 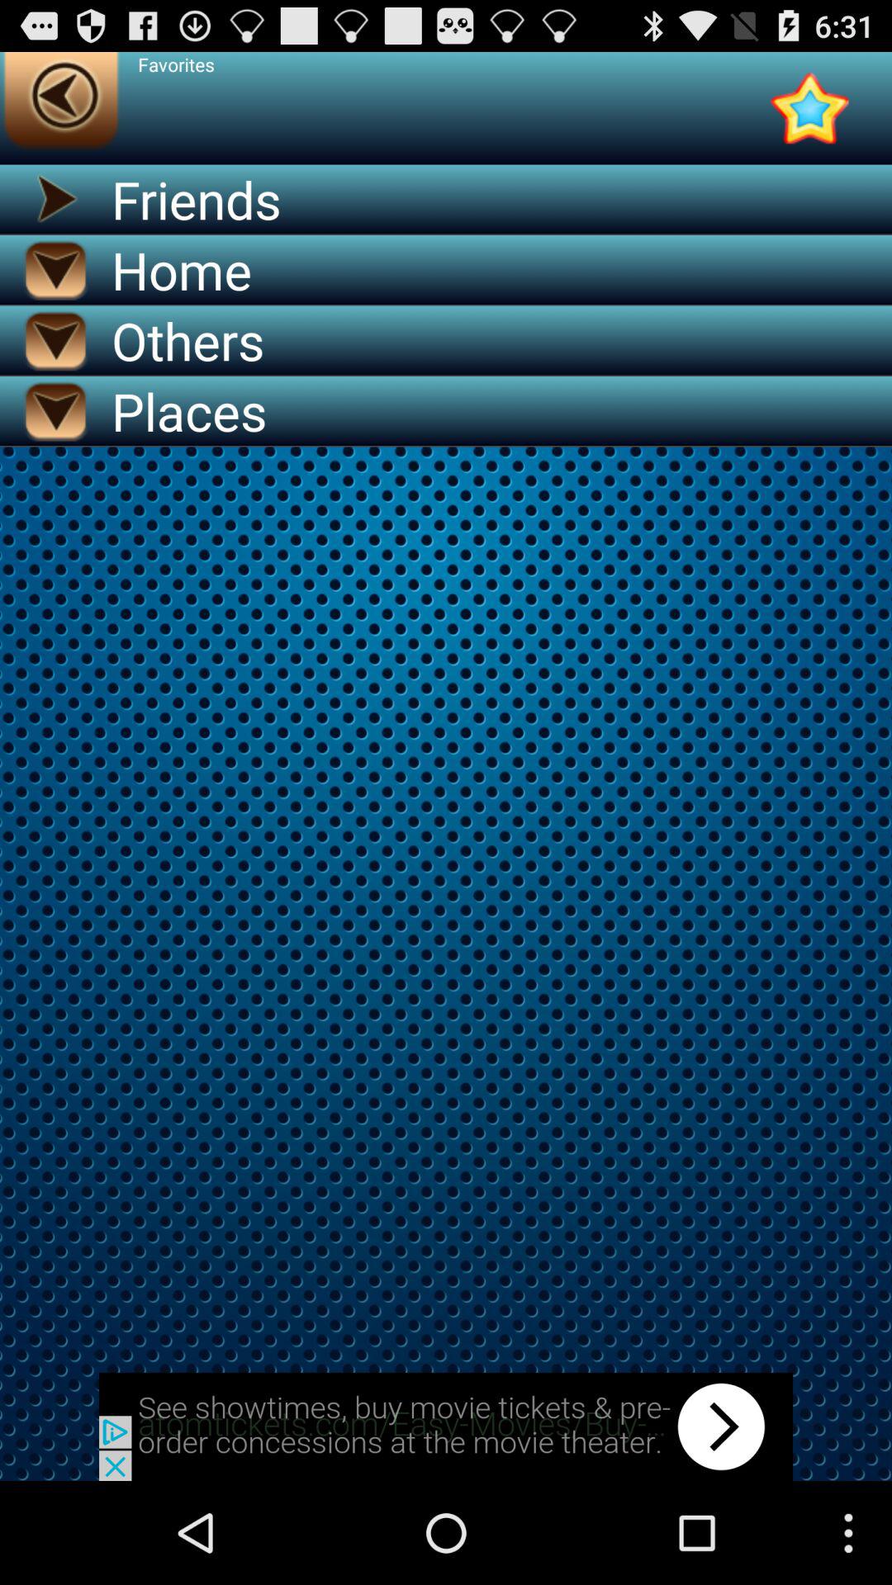 I want to click on advertisement, so click(x=446, y=1426).